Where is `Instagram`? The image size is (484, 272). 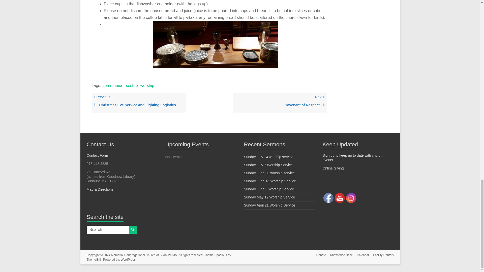 Instagram is located at coordinates (351, 198).